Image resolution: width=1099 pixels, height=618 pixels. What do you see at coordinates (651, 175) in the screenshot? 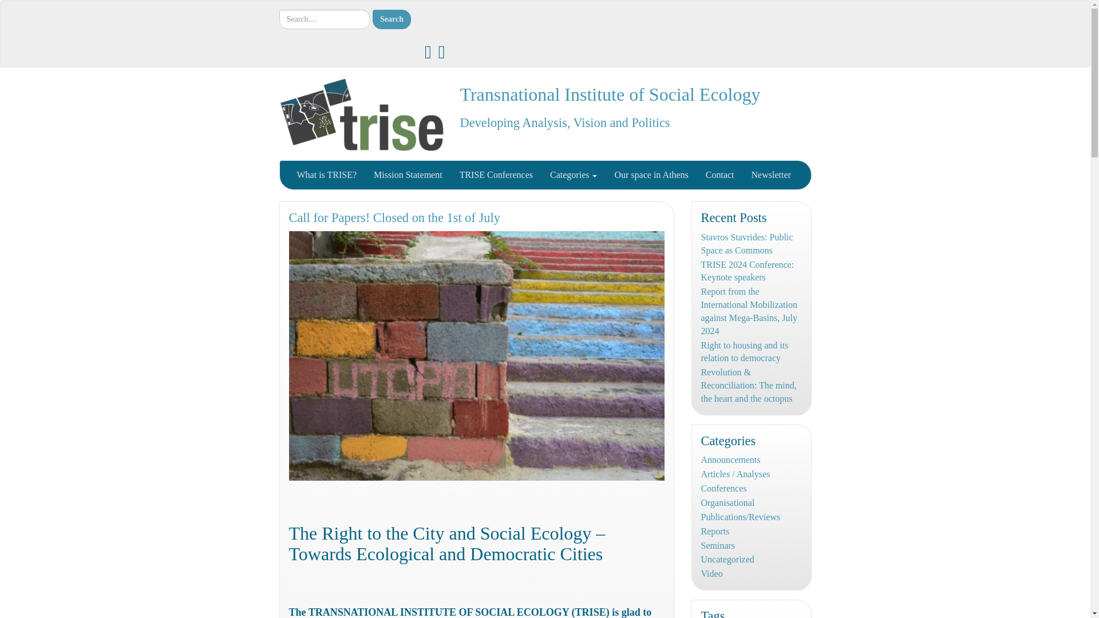
I see `Our space in Athens` at bounding box center [651, 175].